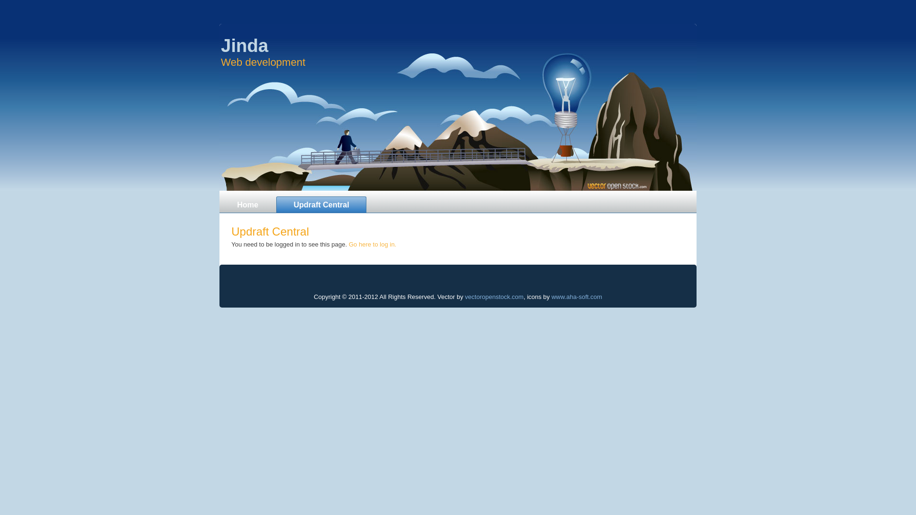 This screenshot has height=515, width=916. What do you see at coordinates (373, 244) in the screenshot?
I see `Go here to log in.` at bounding box center [373, 244].